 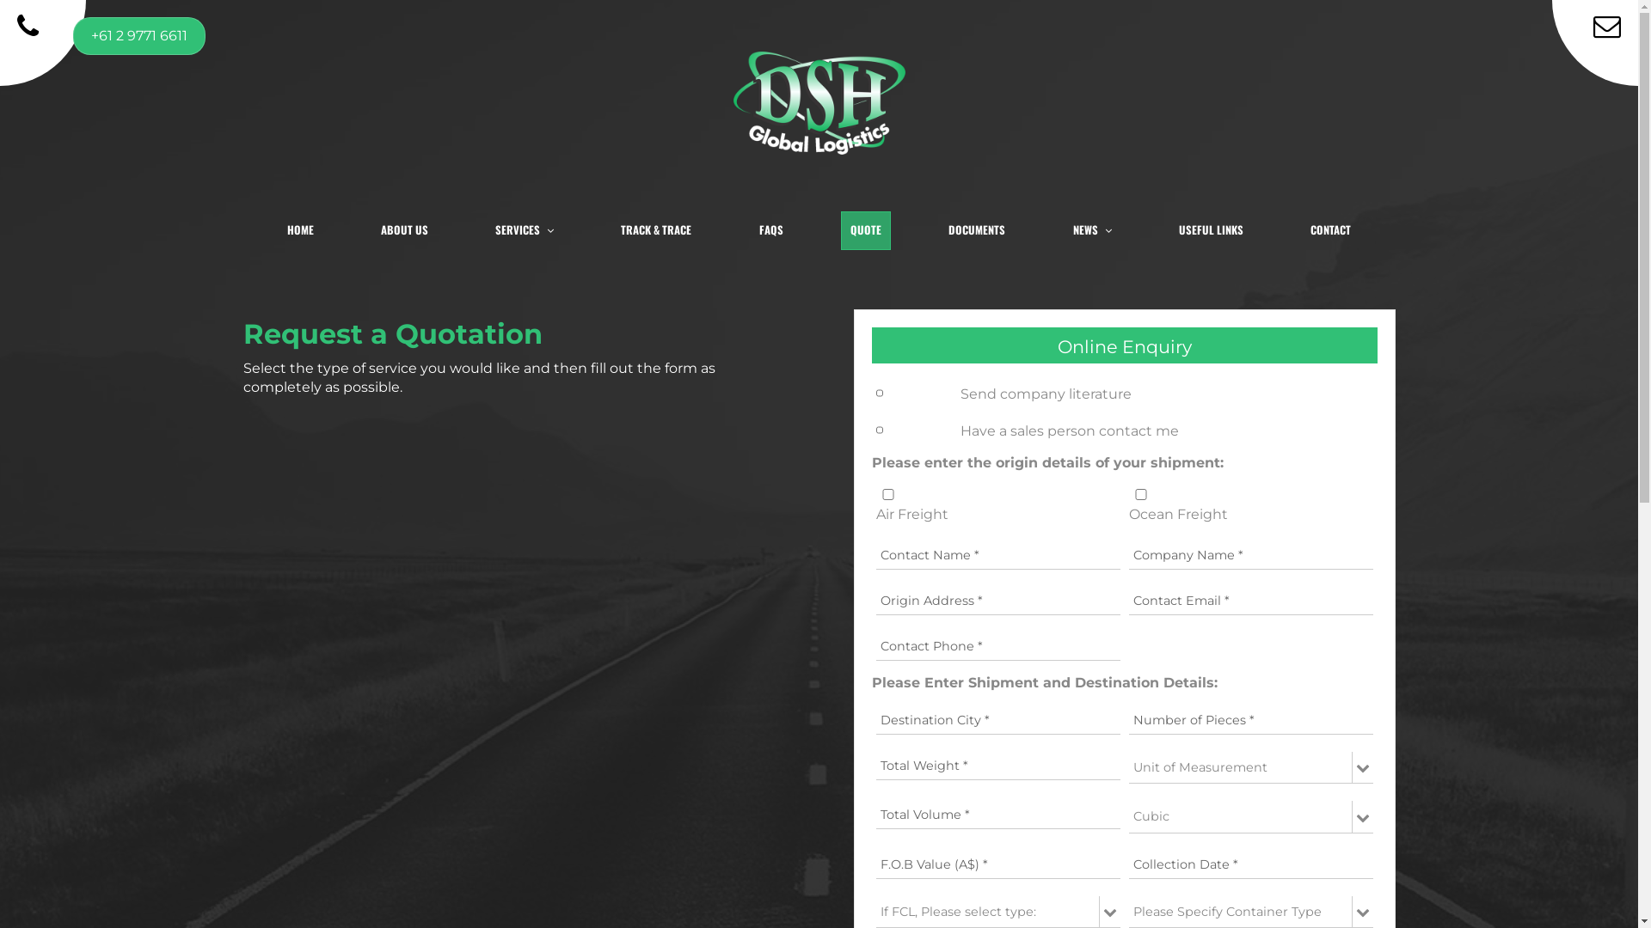 What do you see at coordinates (977, 230) in the screenshot?
I see `DOCUMENTS` at bounding box center [977, 230].